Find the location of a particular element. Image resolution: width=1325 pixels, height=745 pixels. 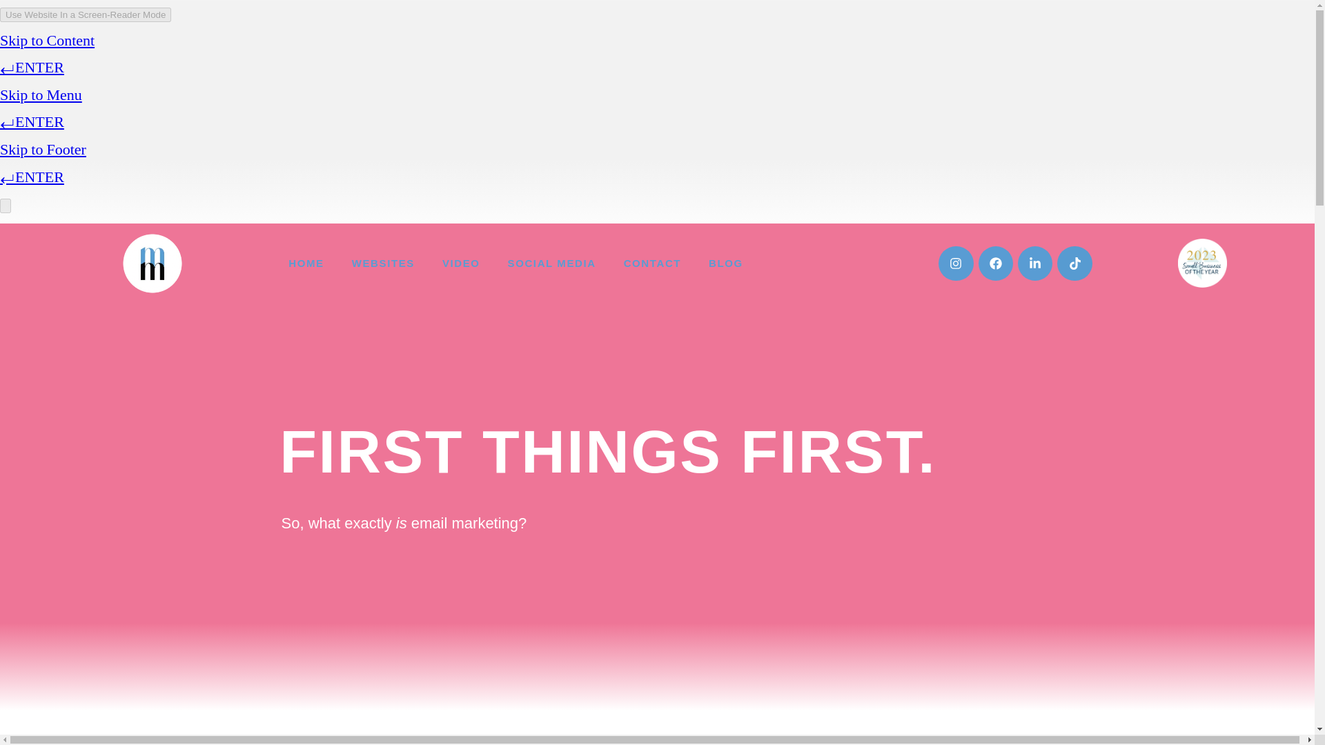

VIDEO is located at coordinates (461, 264).